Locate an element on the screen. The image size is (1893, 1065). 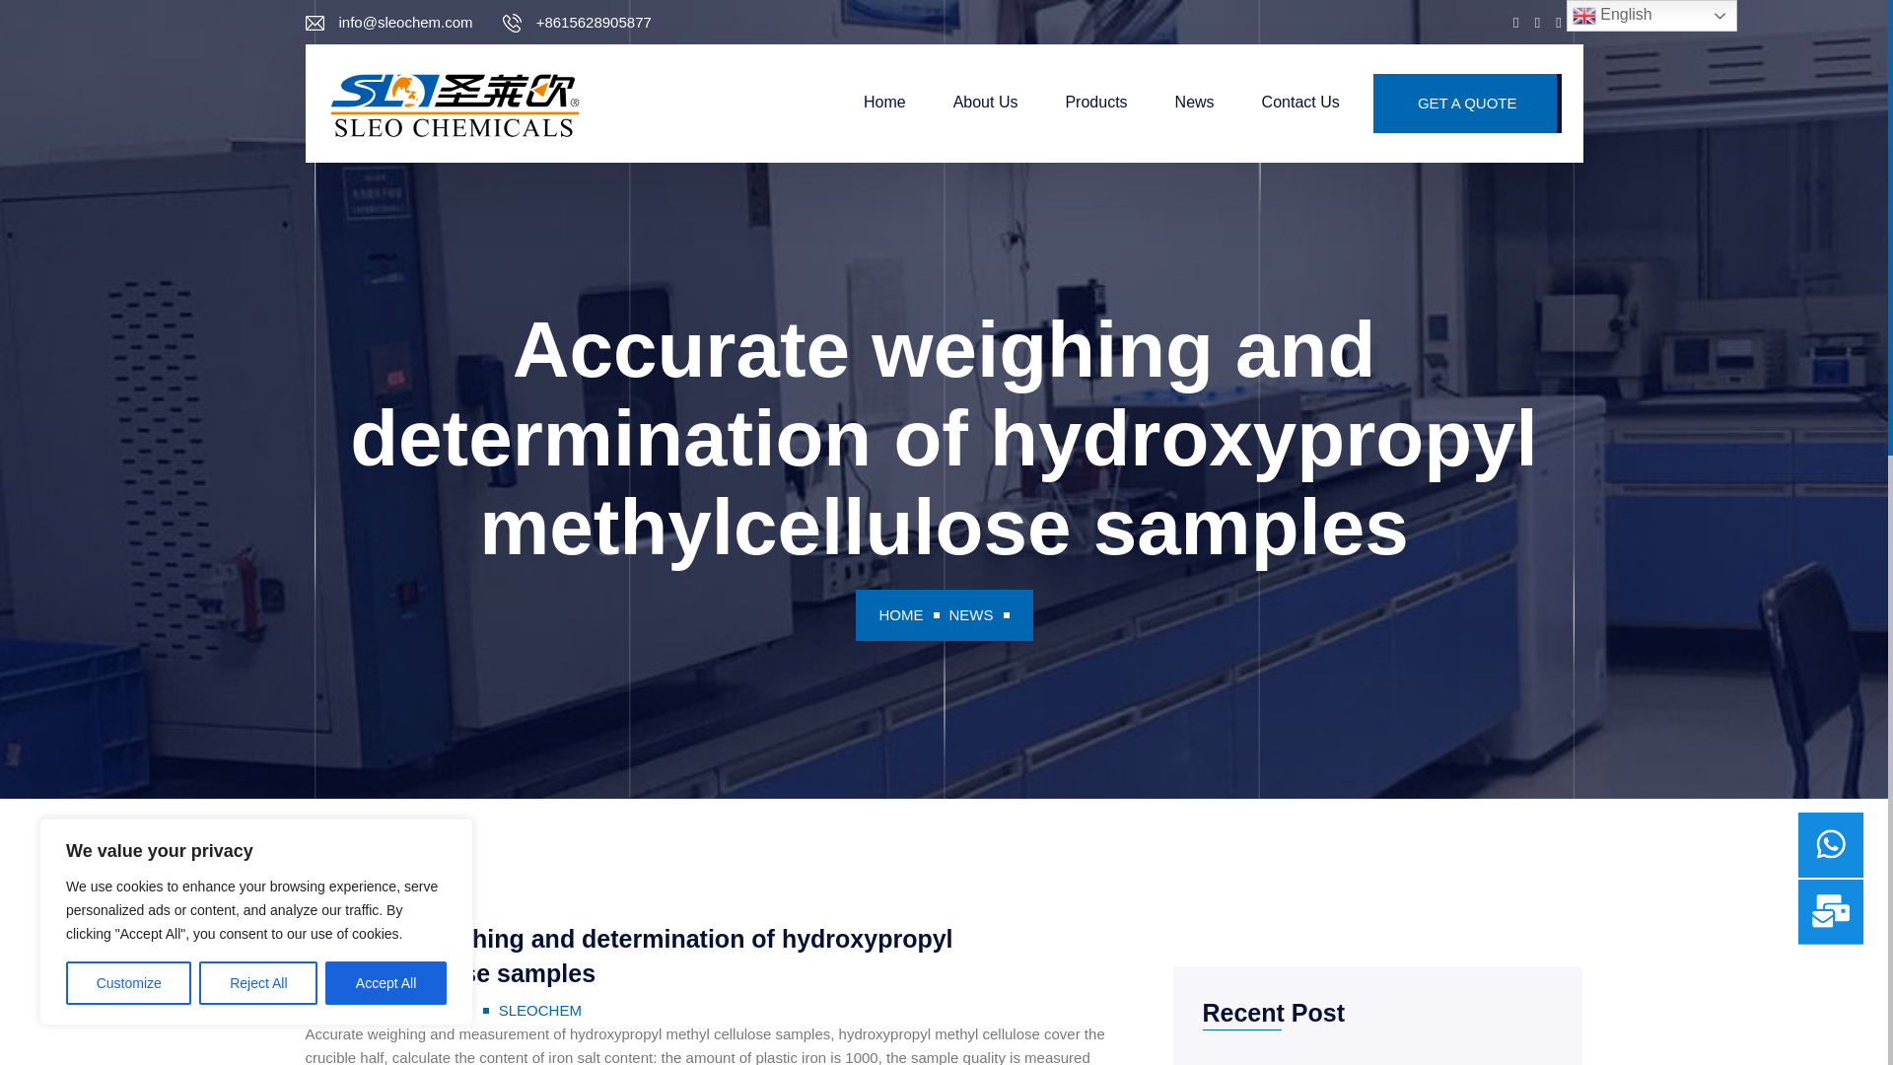
Contact Us is located at coordinates (1301, 103).